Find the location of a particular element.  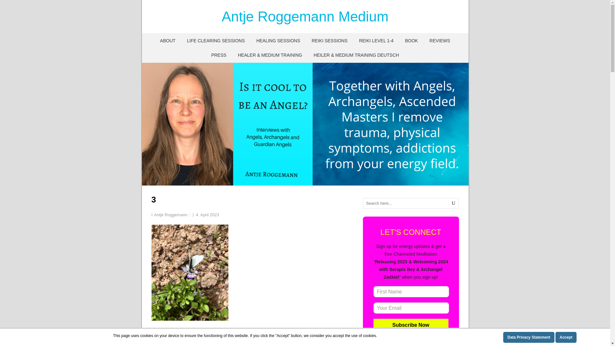

BOOK is located at coordinates (411, 41).